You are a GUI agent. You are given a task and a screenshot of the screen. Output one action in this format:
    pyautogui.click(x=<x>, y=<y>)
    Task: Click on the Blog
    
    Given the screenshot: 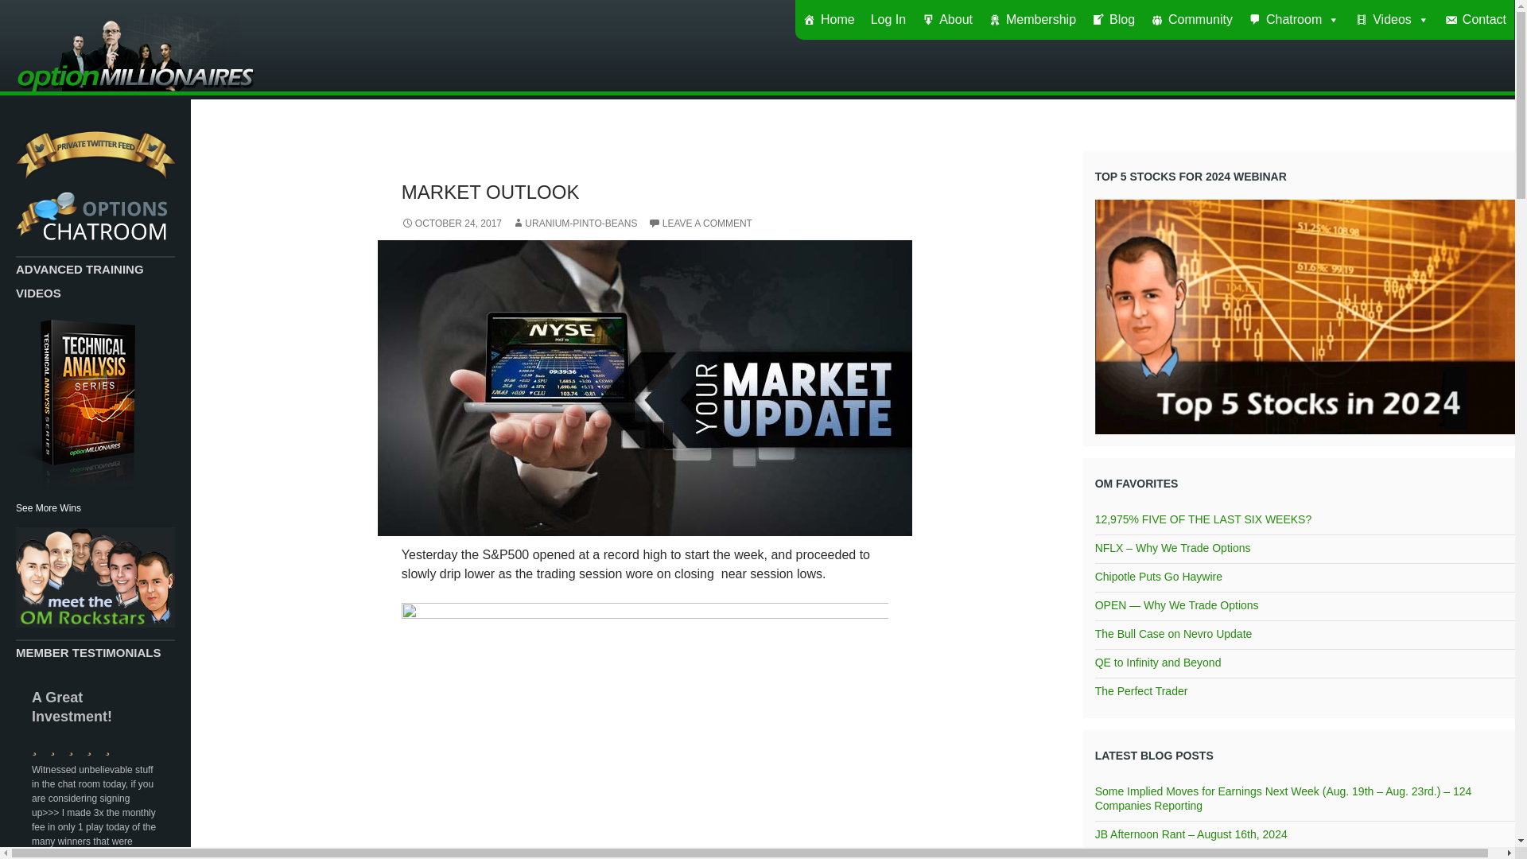 What is the action you would take?
    pyautogui.click(x=1113, y=19)
    